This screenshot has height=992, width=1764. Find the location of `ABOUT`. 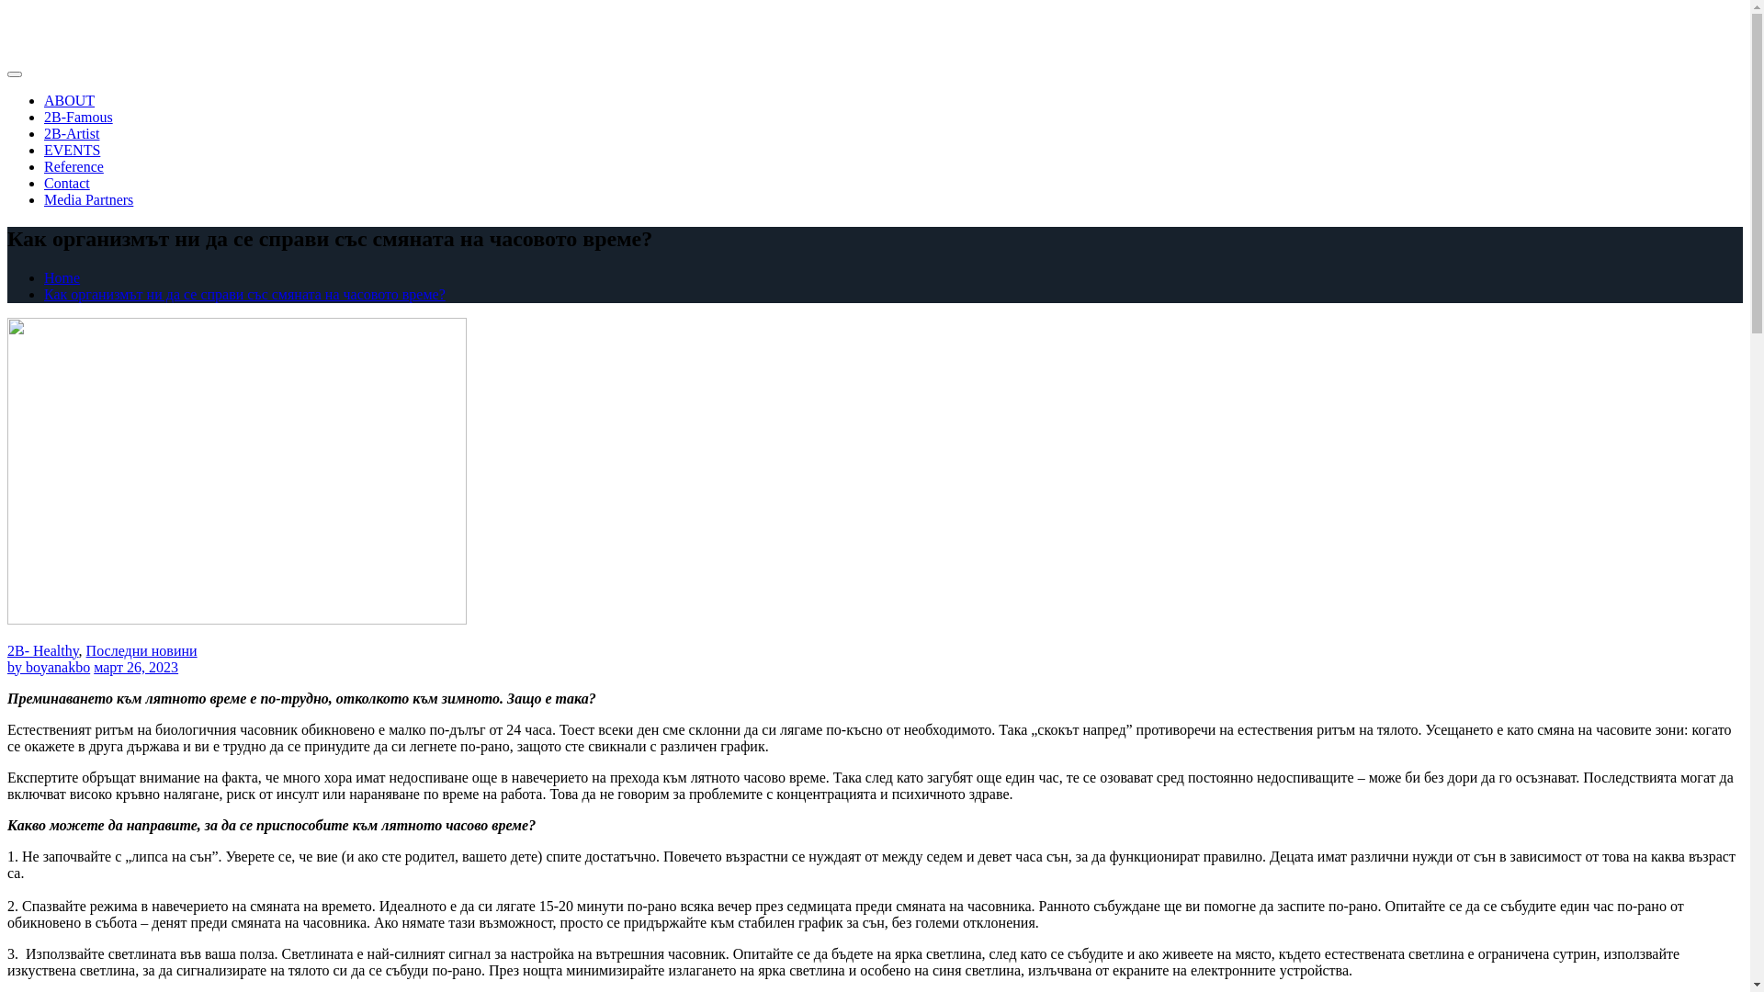

ABOUT is located at coordinates (70, 101).